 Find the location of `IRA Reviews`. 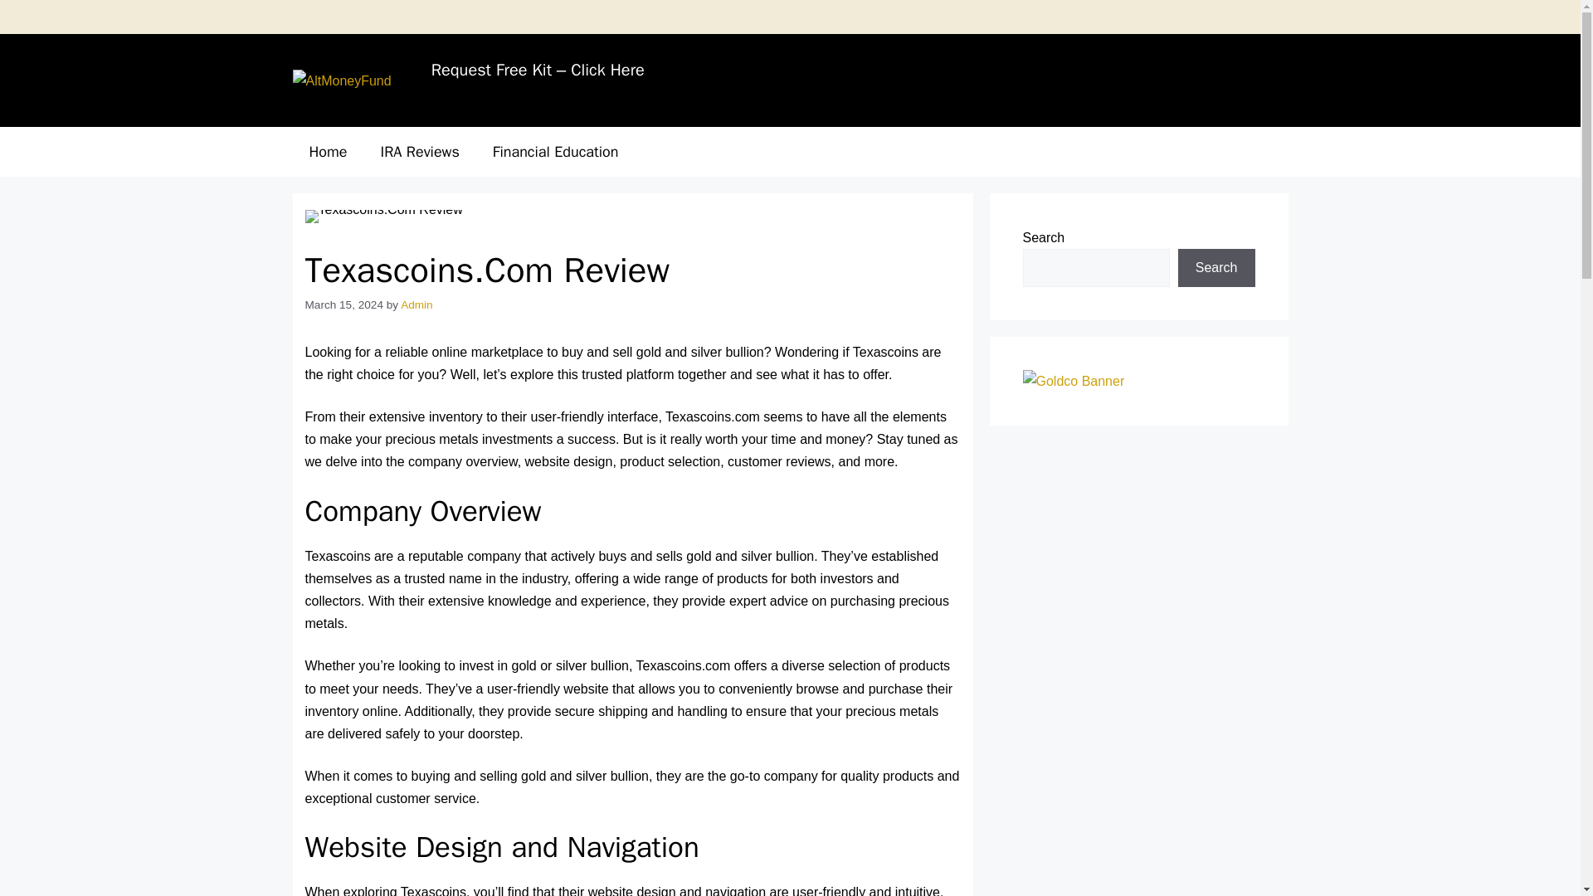

IRA Reviews is located at coordinates (420, 151).